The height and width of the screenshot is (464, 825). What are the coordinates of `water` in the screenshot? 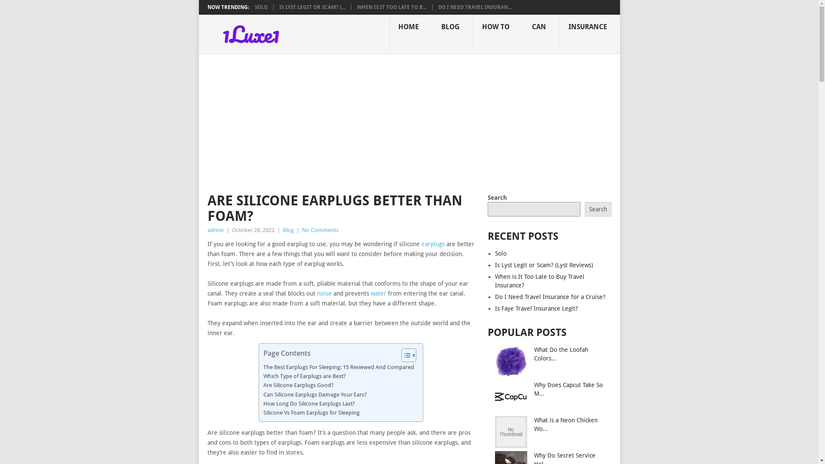 It's located at (378, 293).